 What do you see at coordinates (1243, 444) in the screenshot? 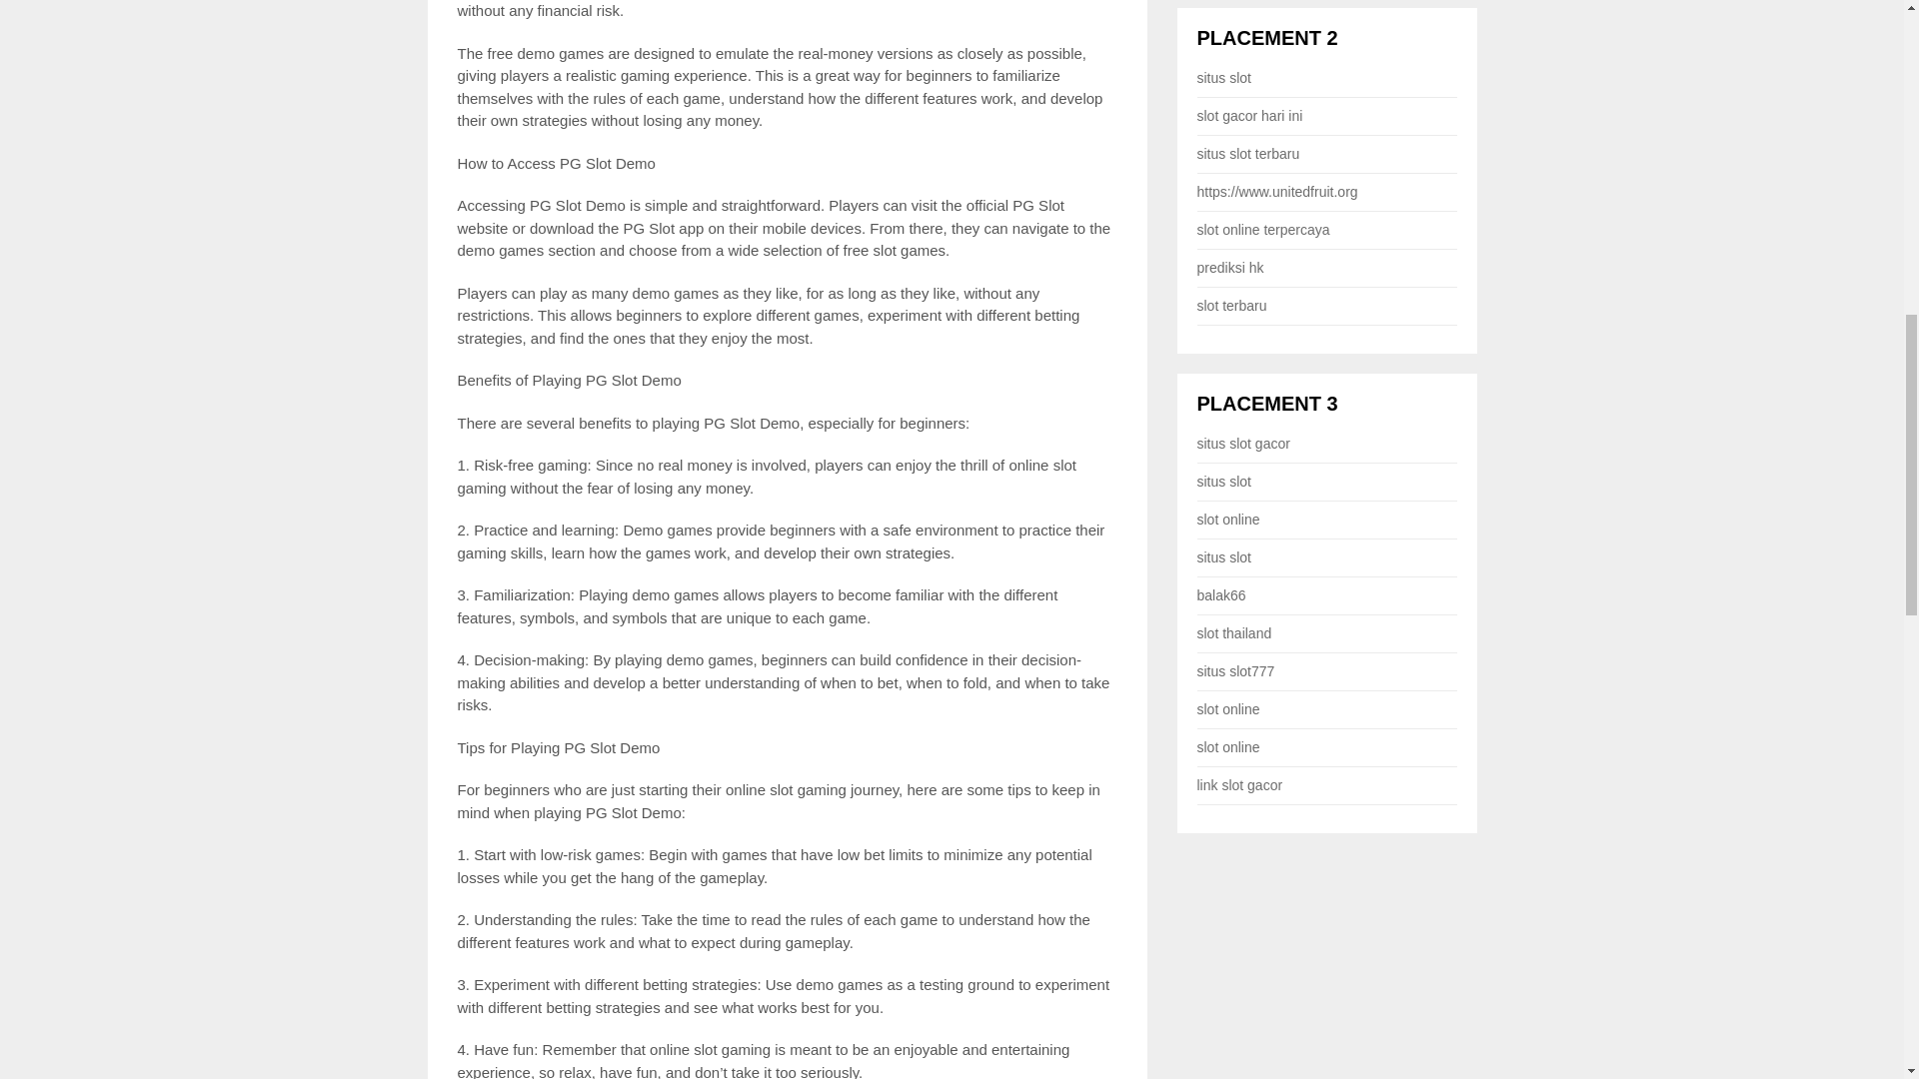
I see `situs slot gacor` at bounding box center [1243, 444].